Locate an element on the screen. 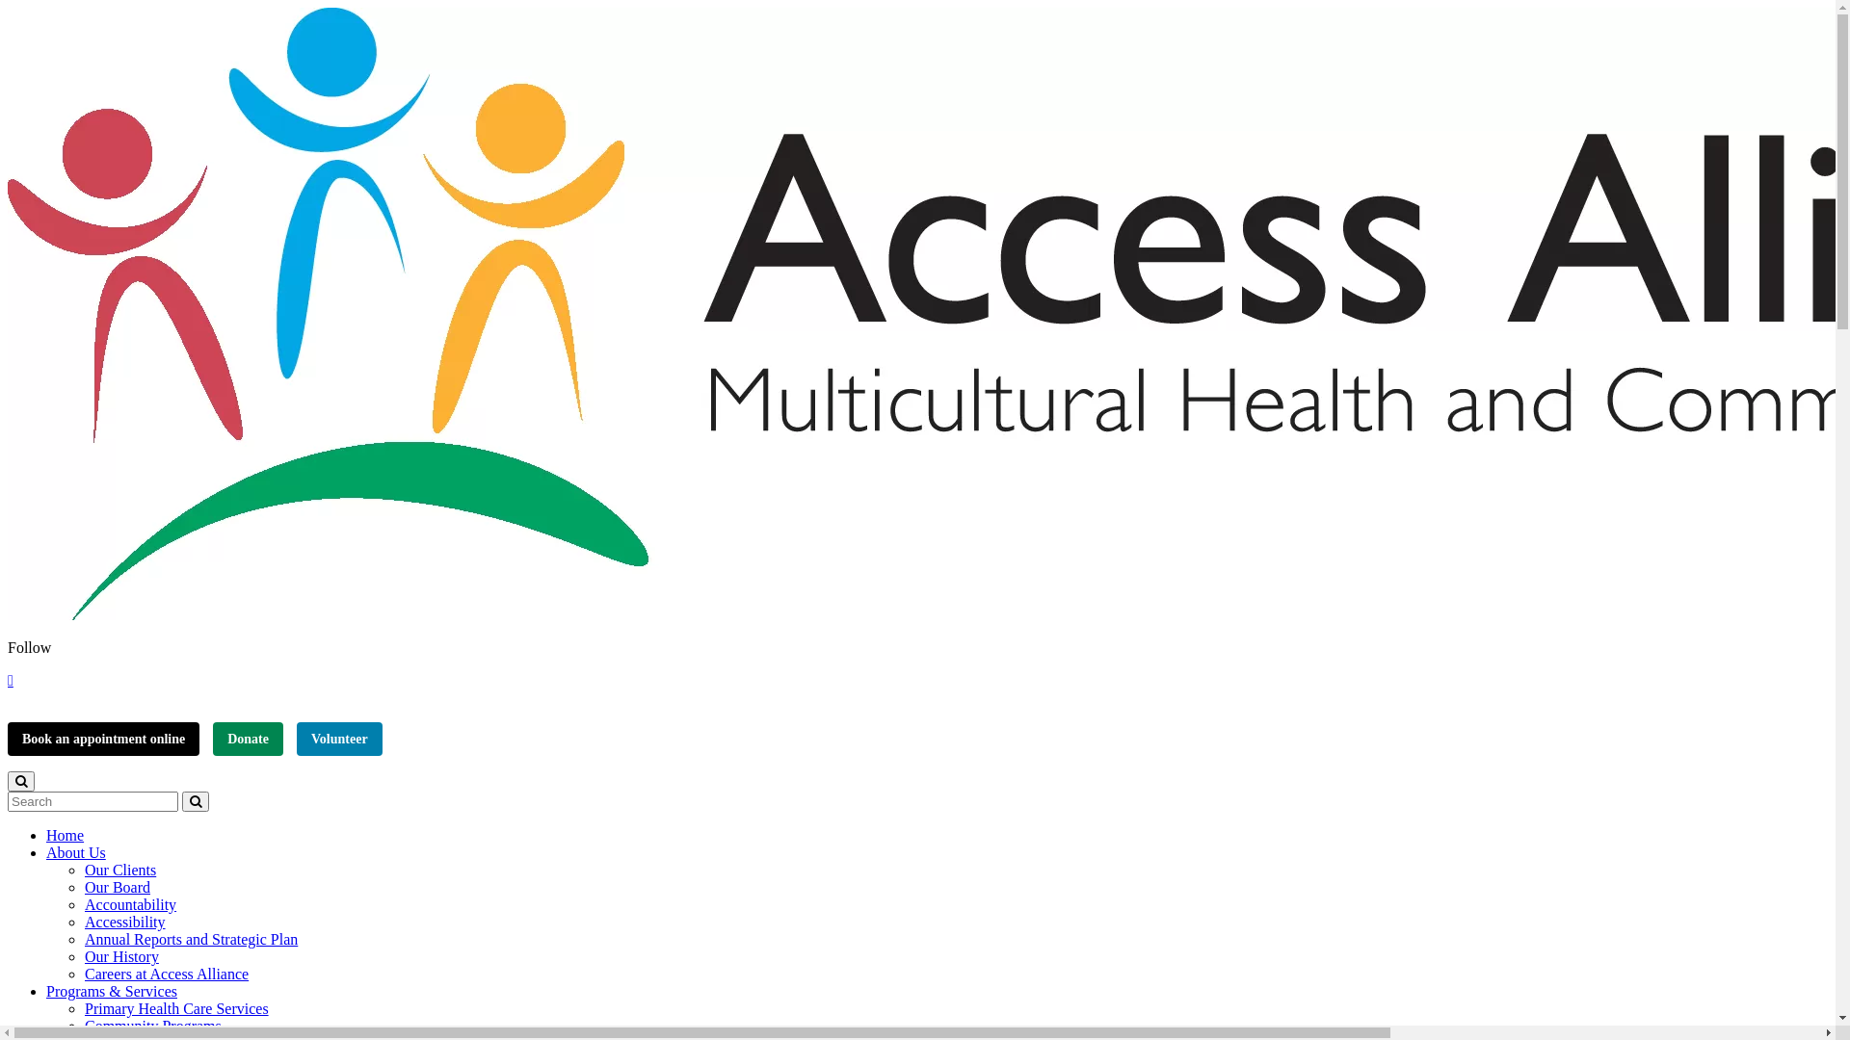 This screenshot has height=1040, width=1850. Programs & Services is located at coordinates (112, 992).